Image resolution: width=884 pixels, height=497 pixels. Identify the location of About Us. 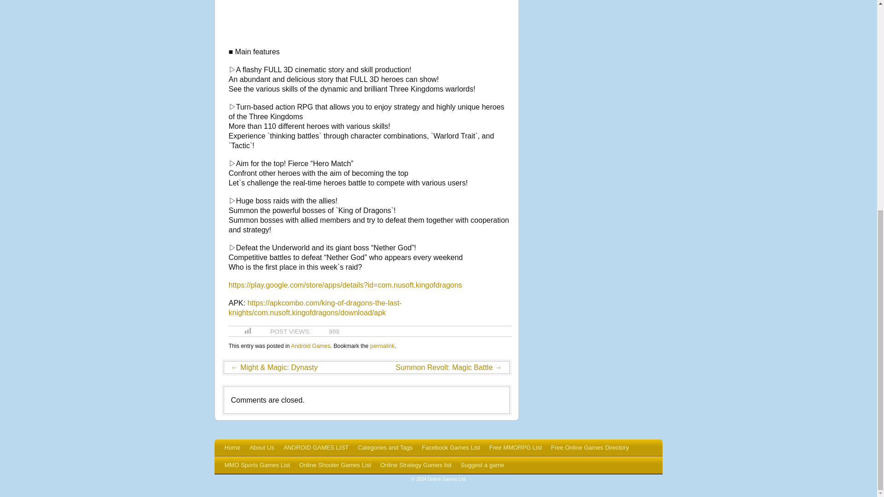
(262, 447).